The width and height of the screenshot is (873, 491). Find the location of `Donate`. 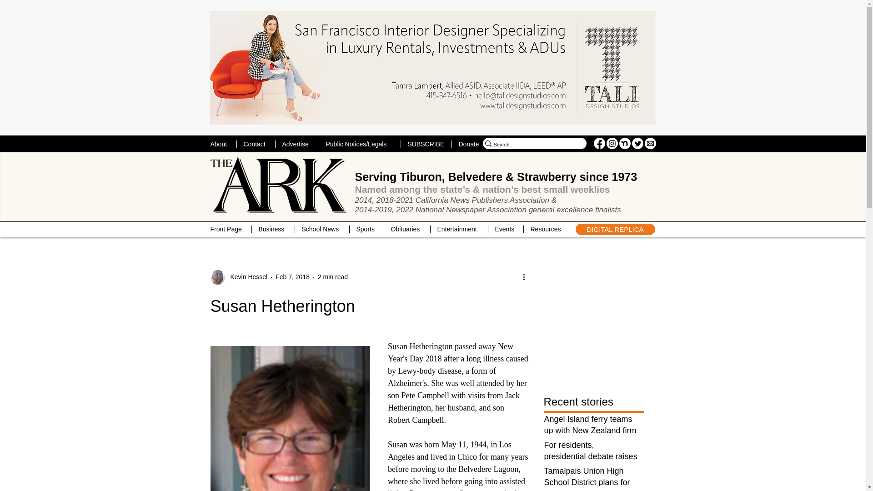

Donate is located at coordinates (469, 144).